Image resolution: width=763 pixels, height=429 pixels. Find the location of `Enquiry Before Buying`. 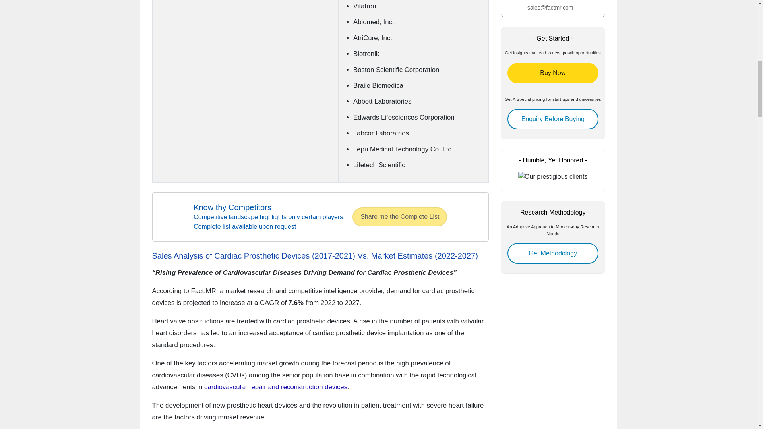

Enquiry Before Buying is located at coordinates (552, 119).